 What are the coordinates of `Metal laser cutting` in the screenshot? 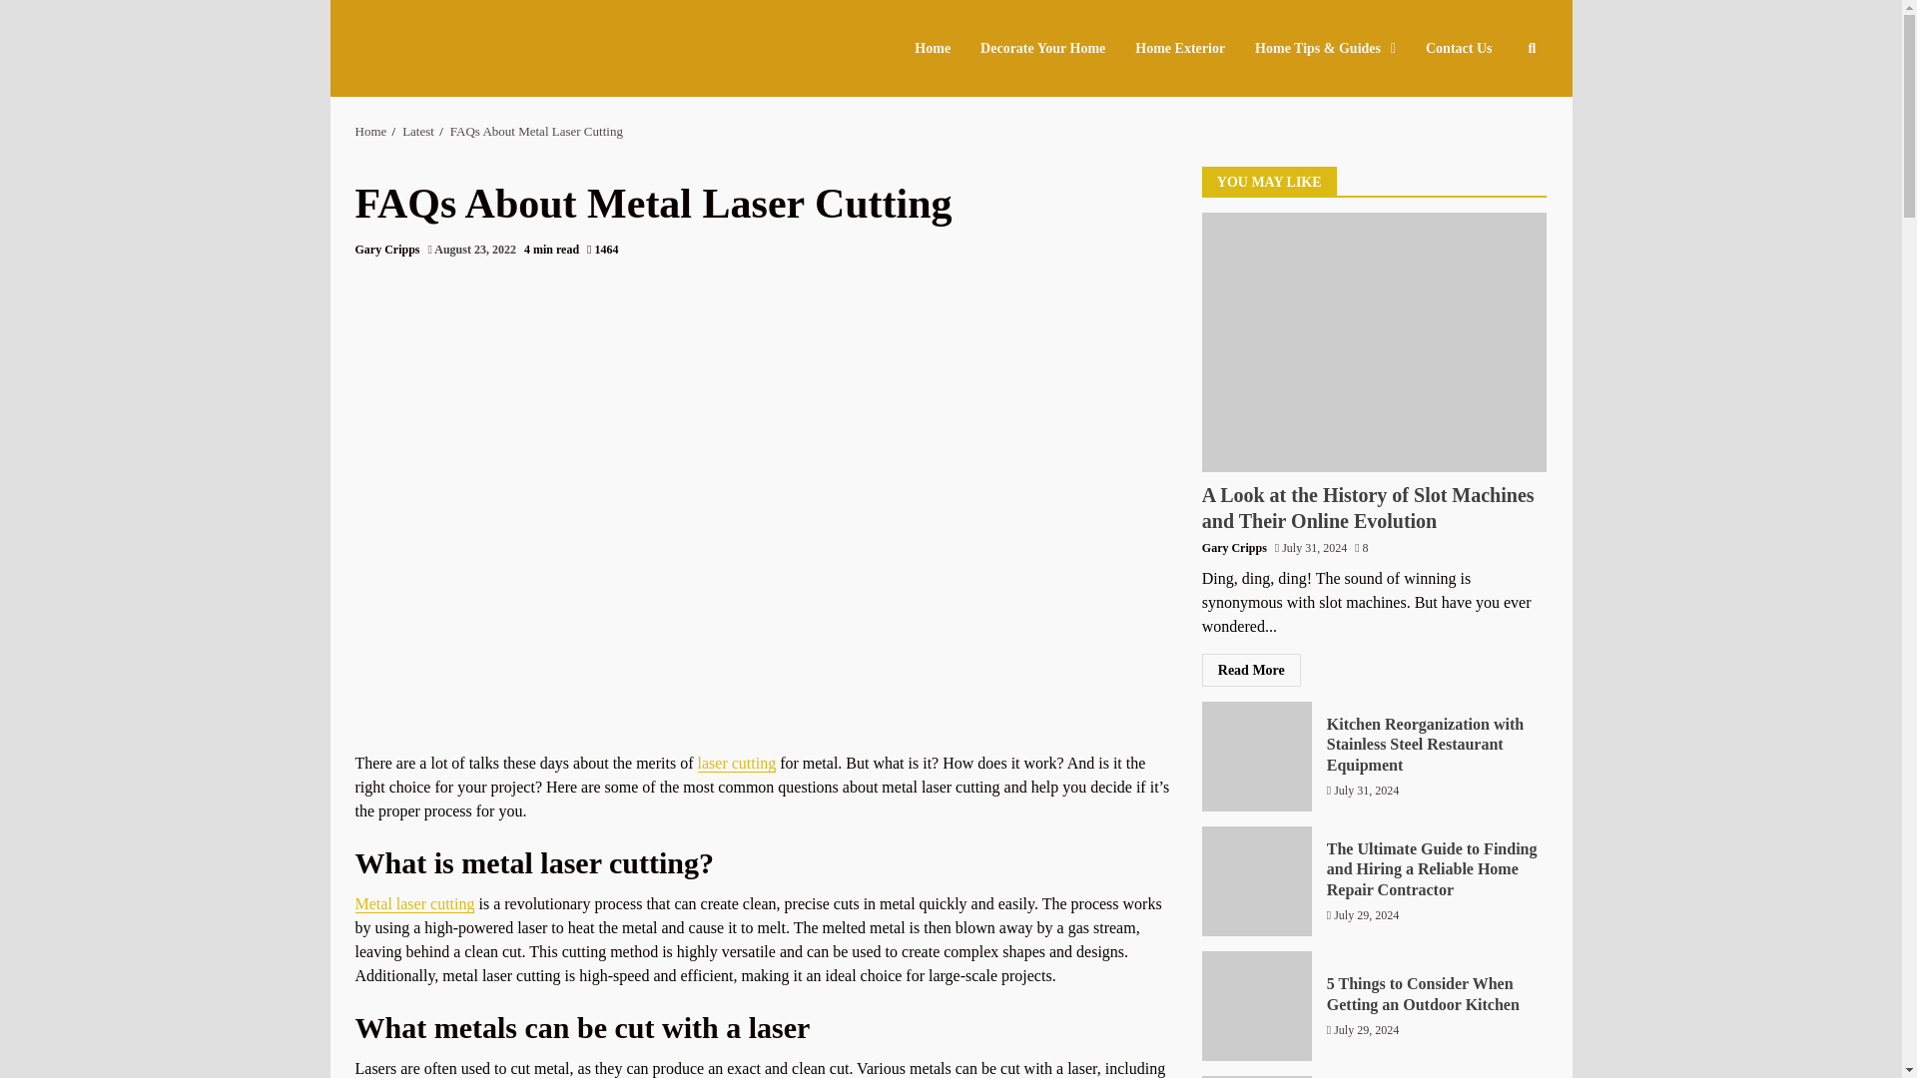 It's located at (415, 904).